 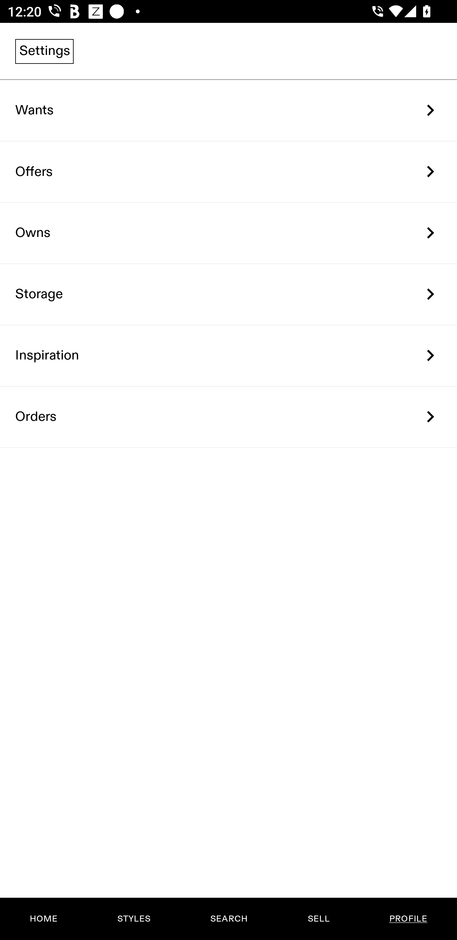 What do you see at coordinates (408, 919) in the screenshot?
I see `PROFILE` at bounding box center [408, 919].